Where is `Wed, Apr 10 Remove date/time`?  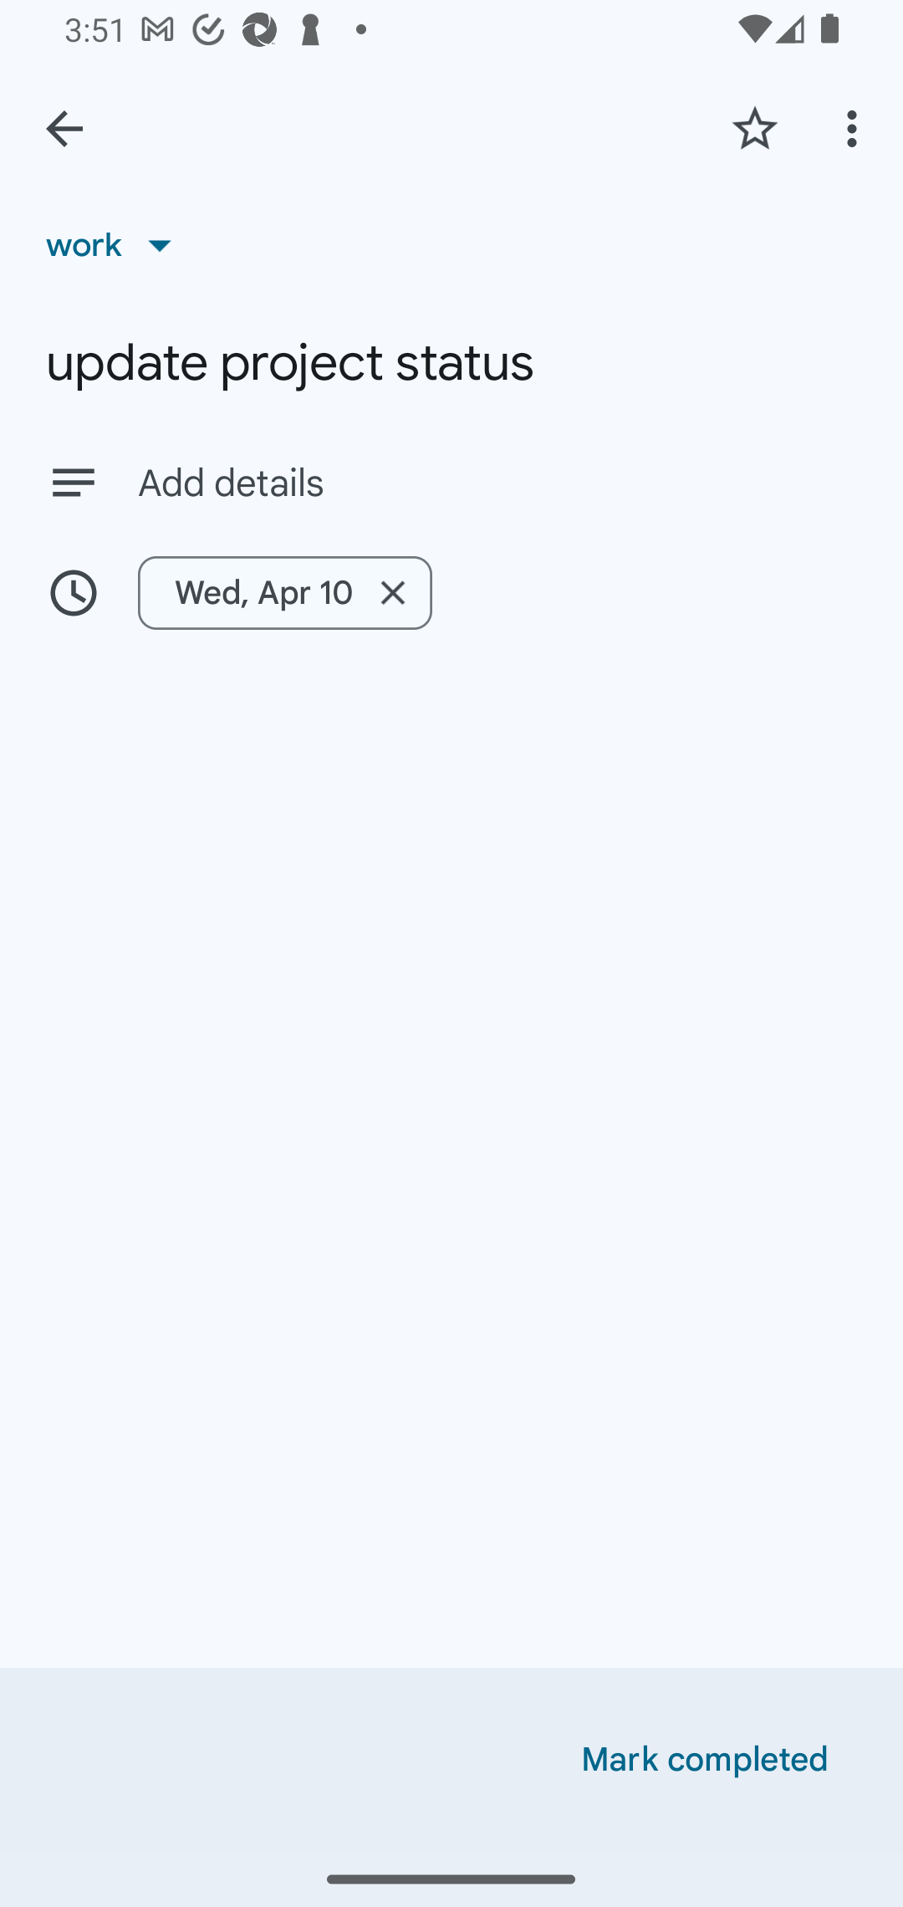
Wed, Apr 10 Remove date/time is located at coordinates (451, 592).